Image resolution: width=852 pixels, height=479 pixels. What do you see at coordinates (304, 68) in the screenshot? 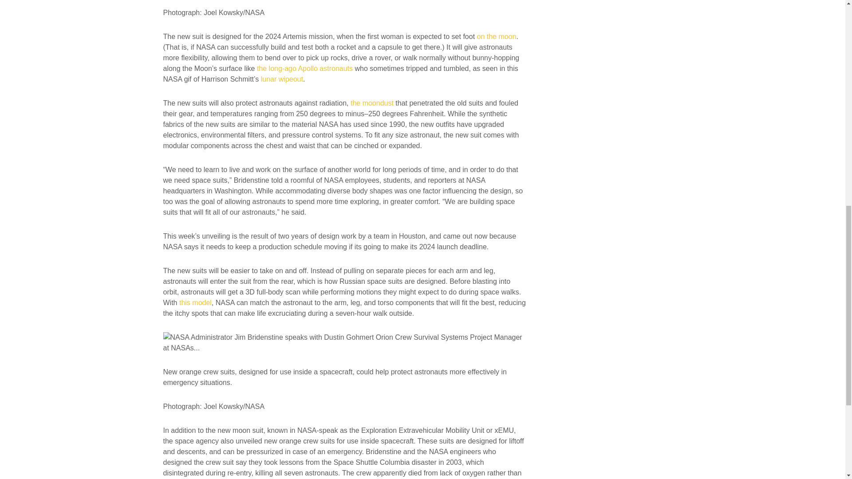
I see `the long-ago Apollo astronauts` at bounding box center [304, 68].